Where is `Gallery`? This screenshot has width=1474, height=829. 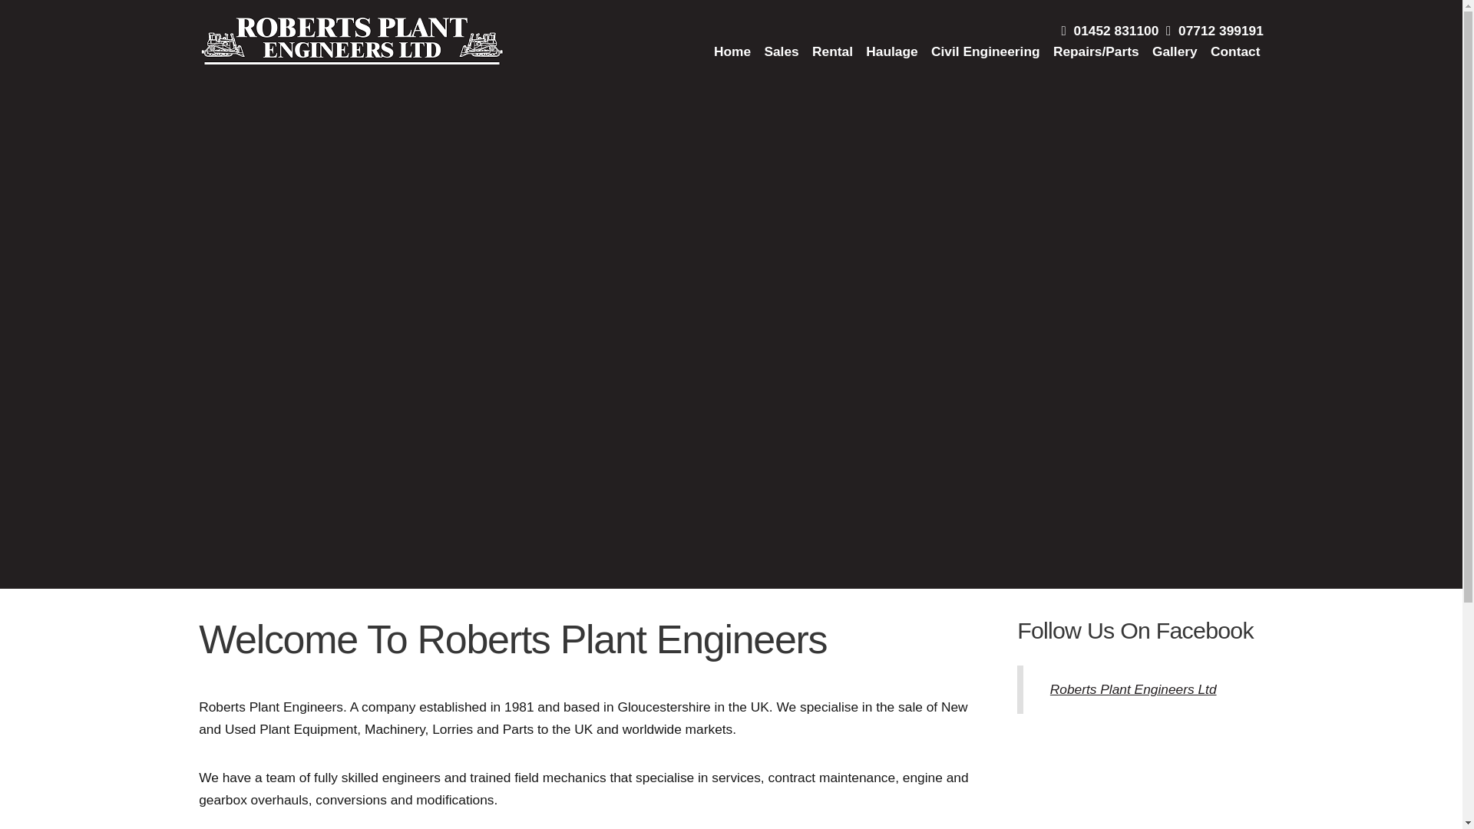 Gallery is located at coordinates (1175, 51).